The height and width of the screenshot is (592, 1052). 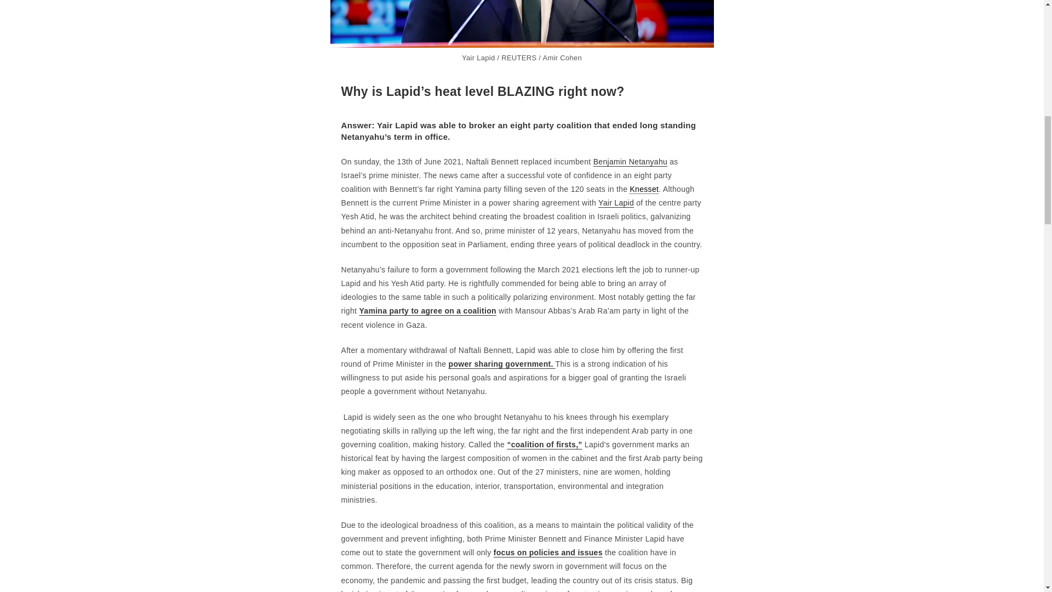 What do you see at coordinates (427, 310) in the screenshot?
I see `Yamina party to agree on a coalition` at bounding box center [427, 310].